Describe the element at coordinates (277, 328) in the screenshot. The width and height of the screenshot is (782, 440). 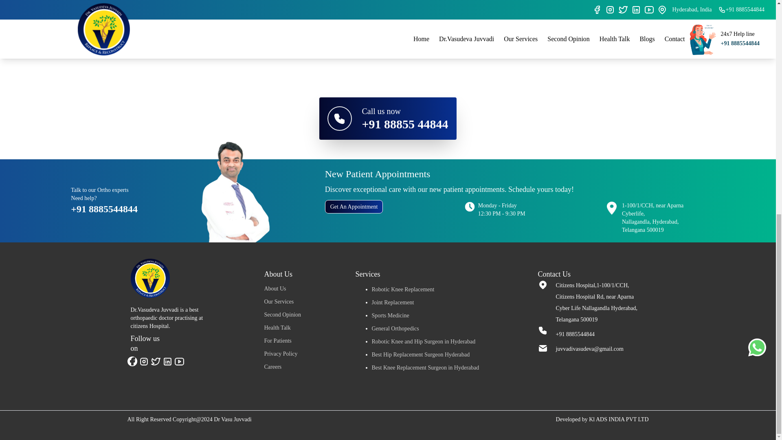
I see `Health Talk` at that location.